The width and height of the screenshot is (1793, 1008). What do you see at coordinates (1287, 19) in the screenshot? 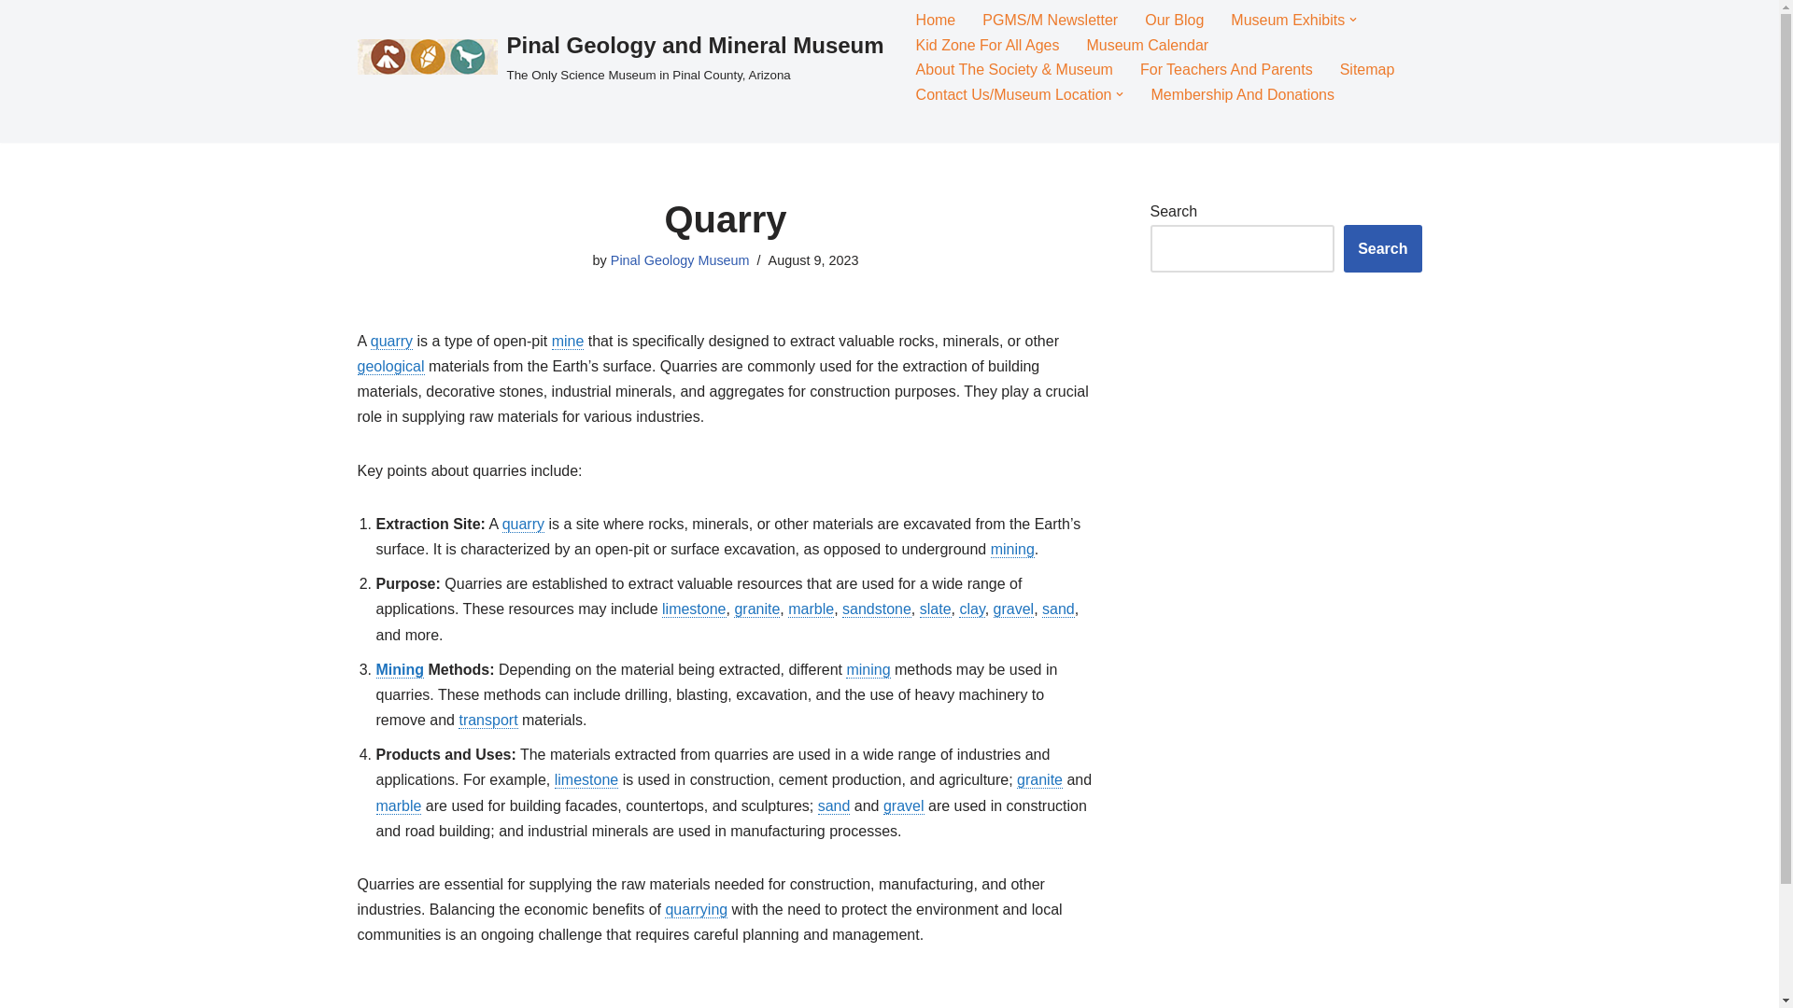
I see `Museum Exhibits` at bounding box center [1287, 19].